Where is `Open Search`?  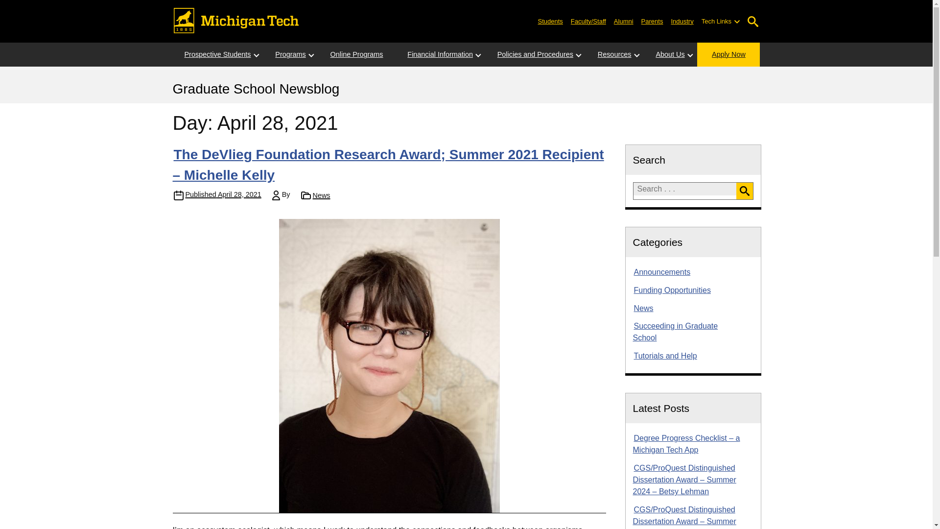
Open Search is located at coordinates (753, 22).